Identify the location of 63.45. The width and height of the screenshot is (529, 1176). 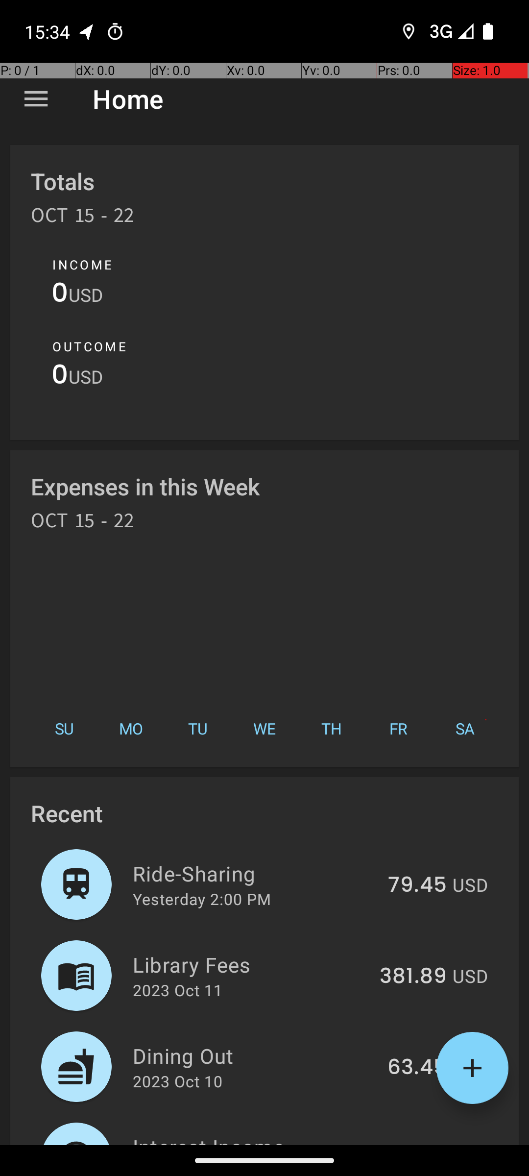
(417, 1068).